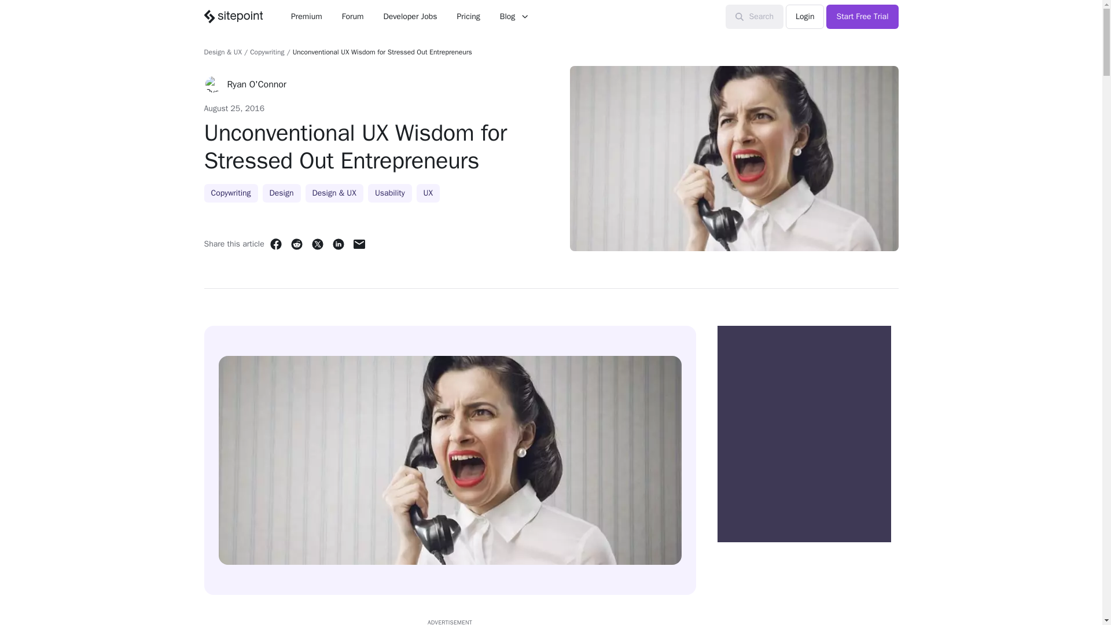 This screenshot has height=625, width=1111. I want to click on Usability, so click(390, 193).